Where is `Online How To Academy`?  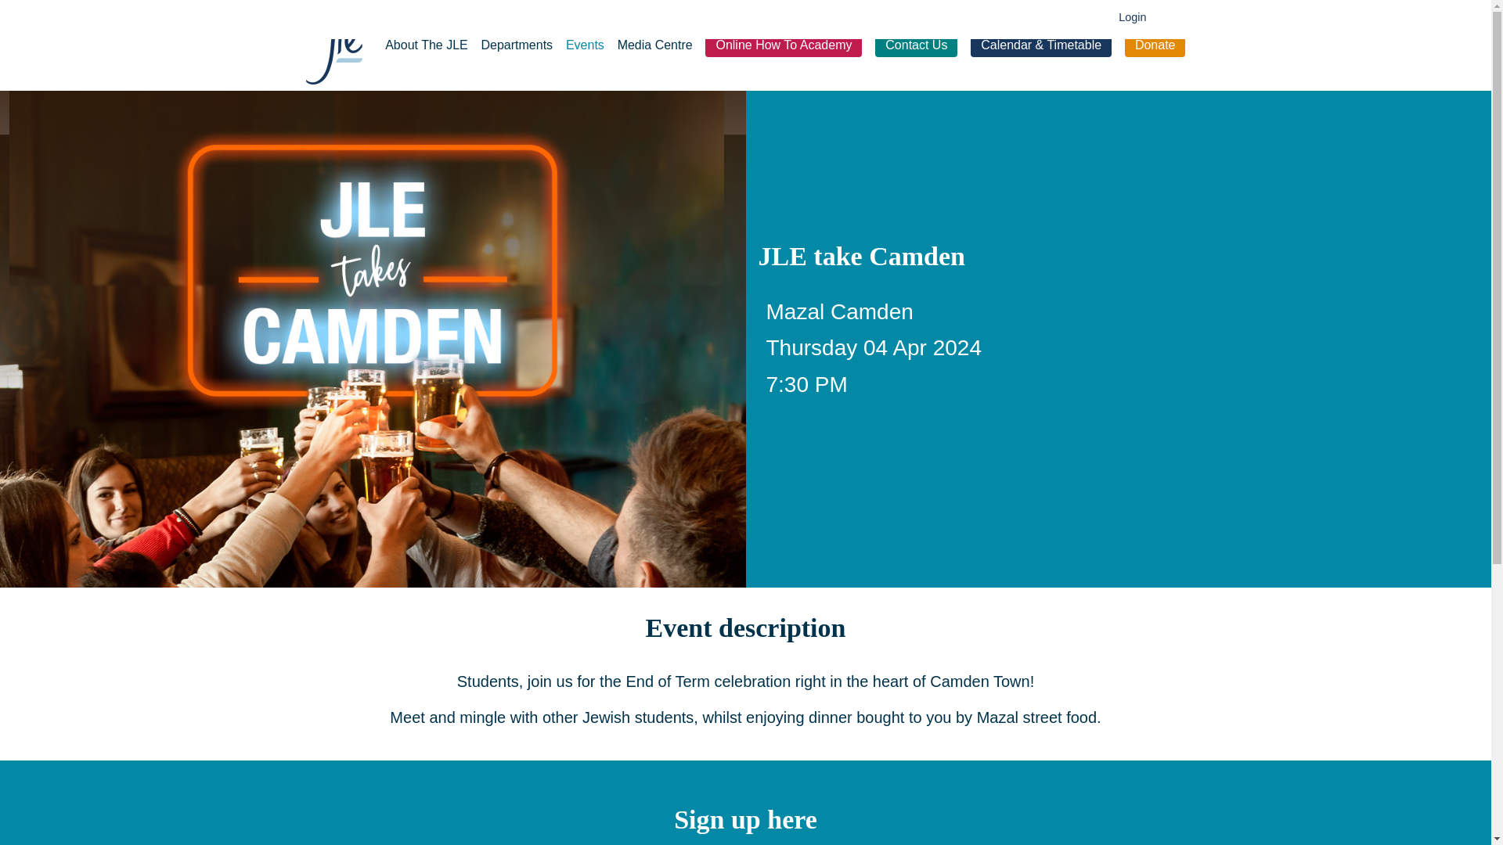
Online How To Academy is located at coordinates (783, 45).